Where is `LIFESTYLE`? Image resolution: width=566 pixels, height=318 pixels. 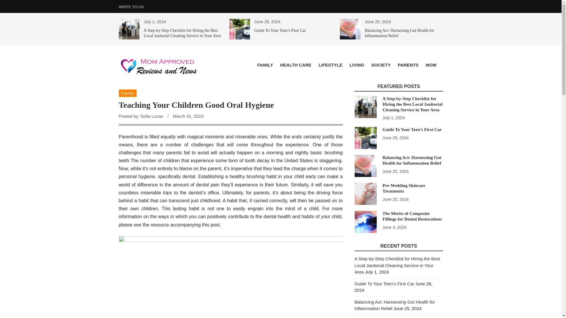
LIFESTYLE is located at coordinates (330, 65).